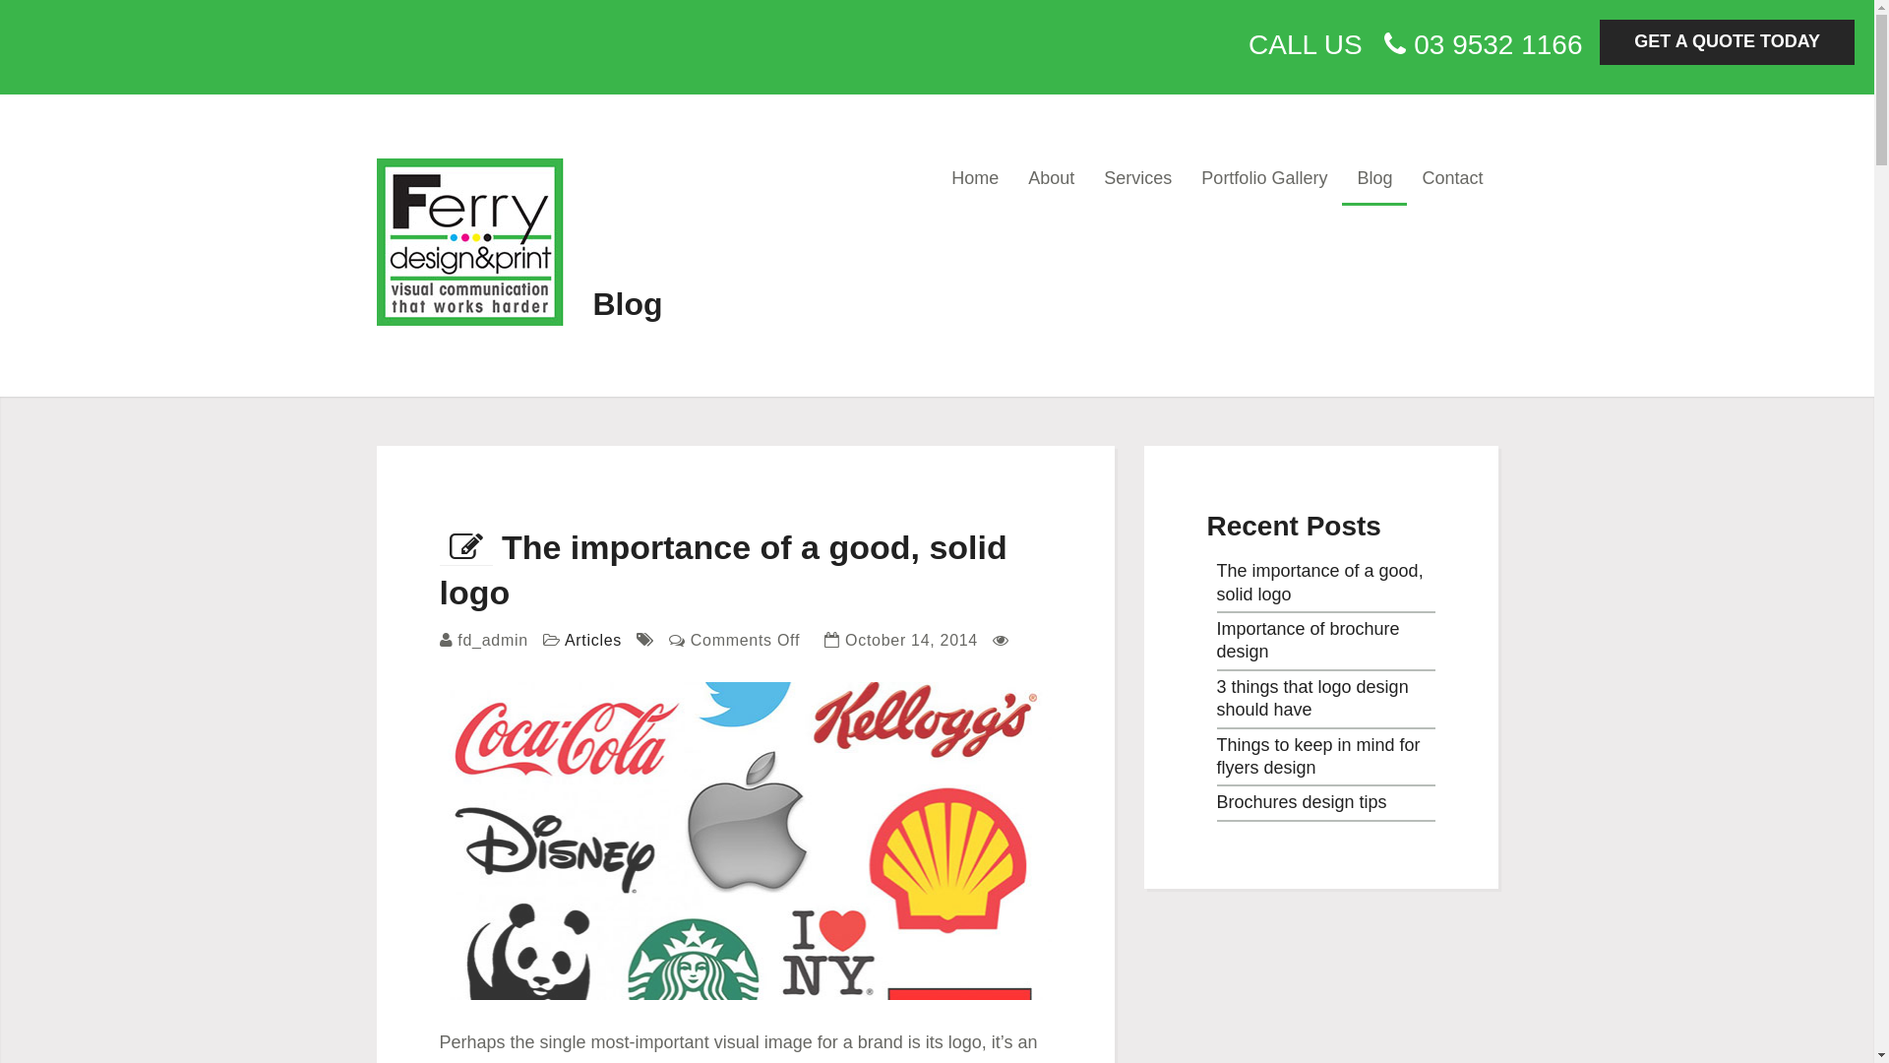 Image resolution: width=1889 pixels, height=1063 pixels. I want to click on Things to keep in mind for flyers design, so click(1318, 756).